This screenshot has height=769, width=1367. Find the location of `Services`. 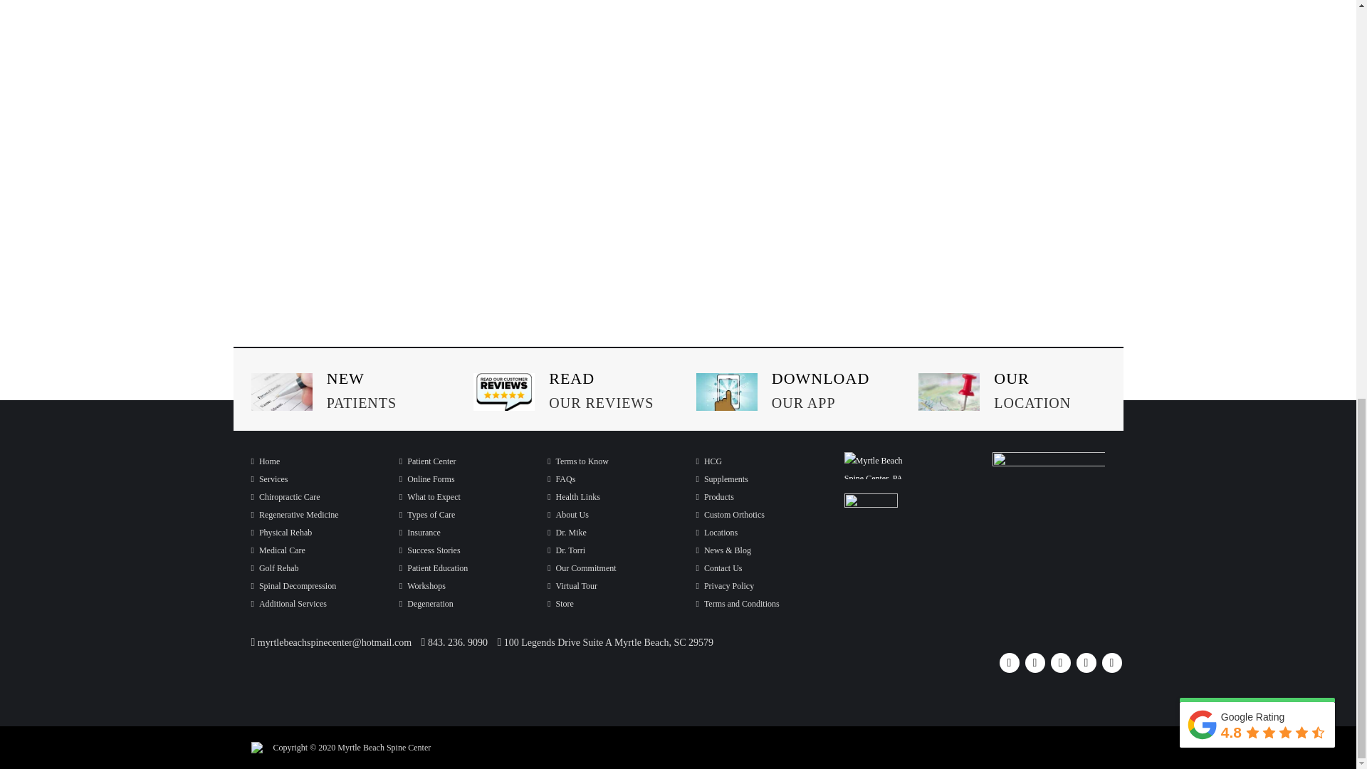

Services is located at coordinates (268, 479).